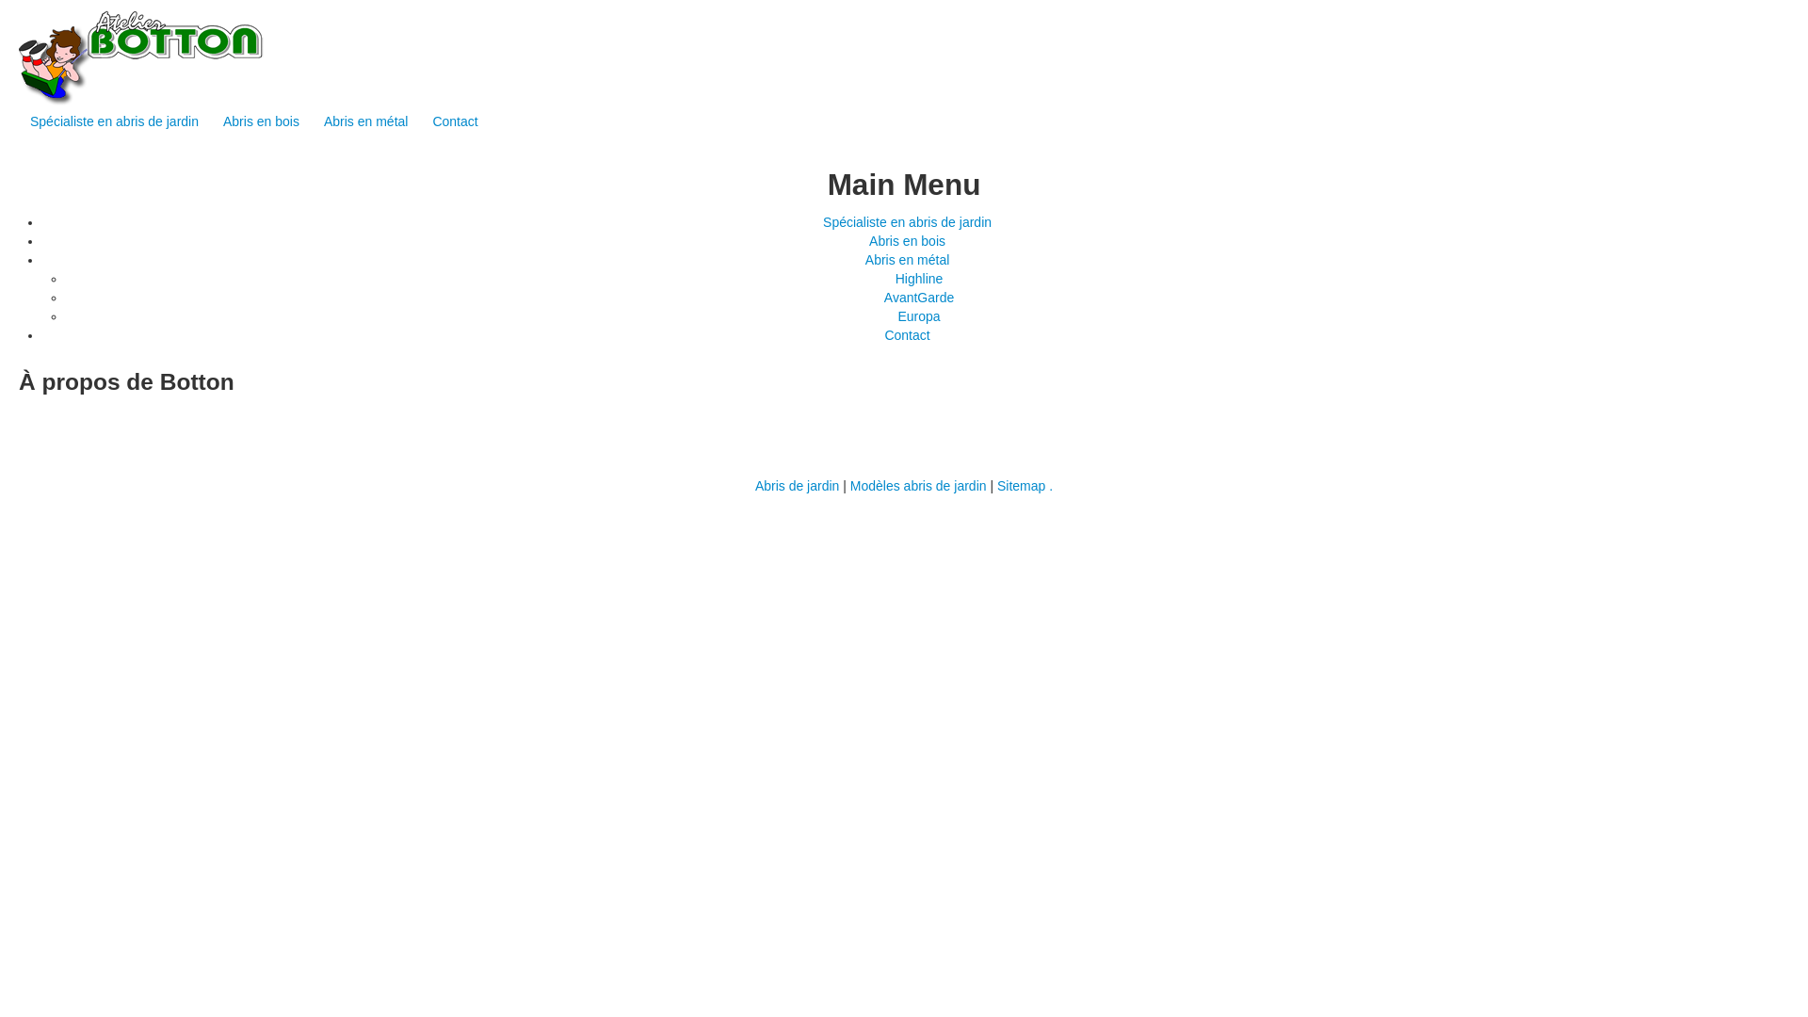  Describe the element at coordinates (580, 462) in the screenshot. I see `info@botton.be` at that location.